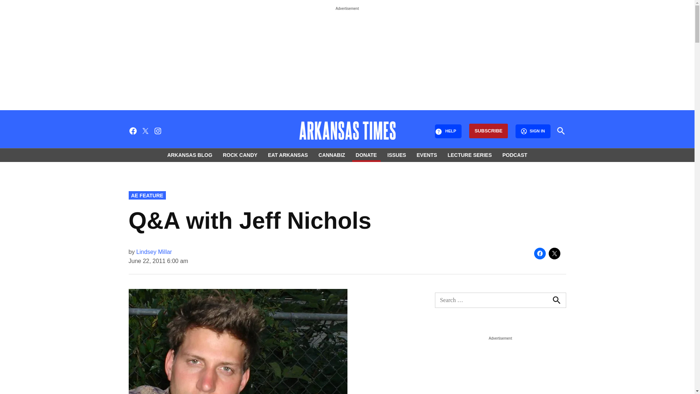  I want to click on SUBSCRIBE, so click(489, 131).